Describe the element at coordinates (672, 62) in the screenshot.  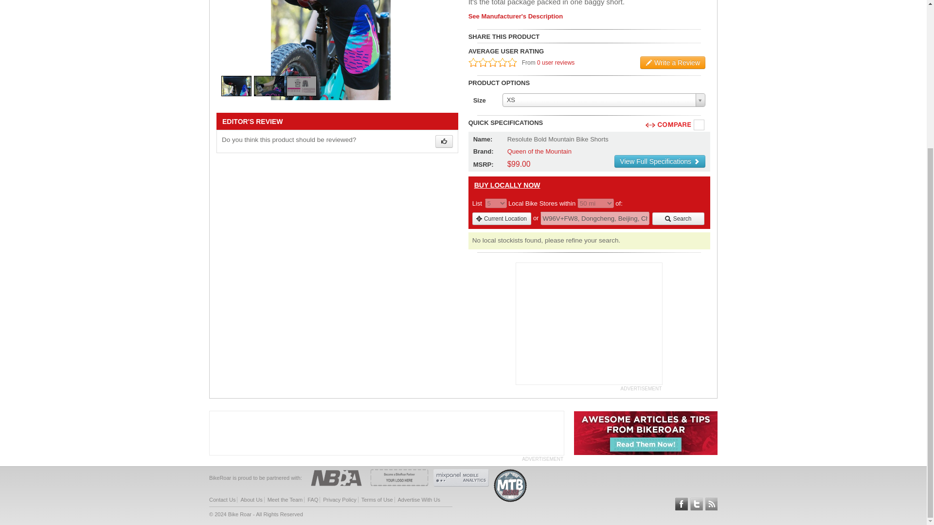
I see `Write a Review` at that location.